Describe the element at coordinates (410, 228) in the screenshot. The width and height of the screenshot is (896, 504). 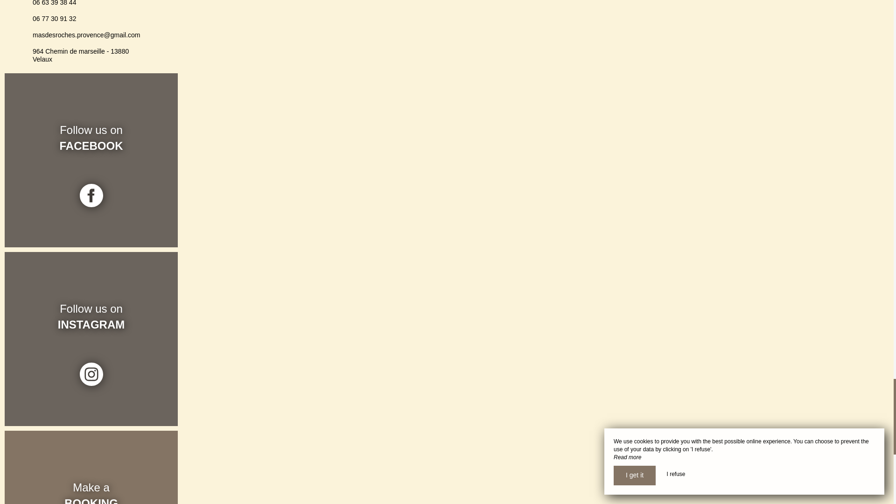
I see `06 77 30 91 32` at that location.